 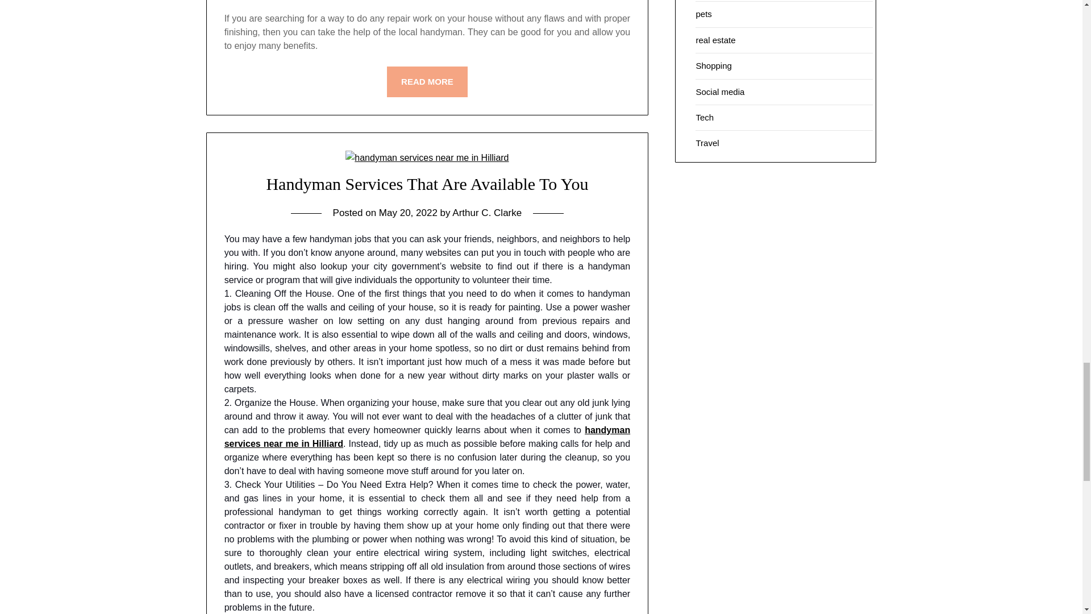 What do you see at coordinates (408, 213) in the screenshot?
I see `May 20, 2022` at bounding box center [408, 213].